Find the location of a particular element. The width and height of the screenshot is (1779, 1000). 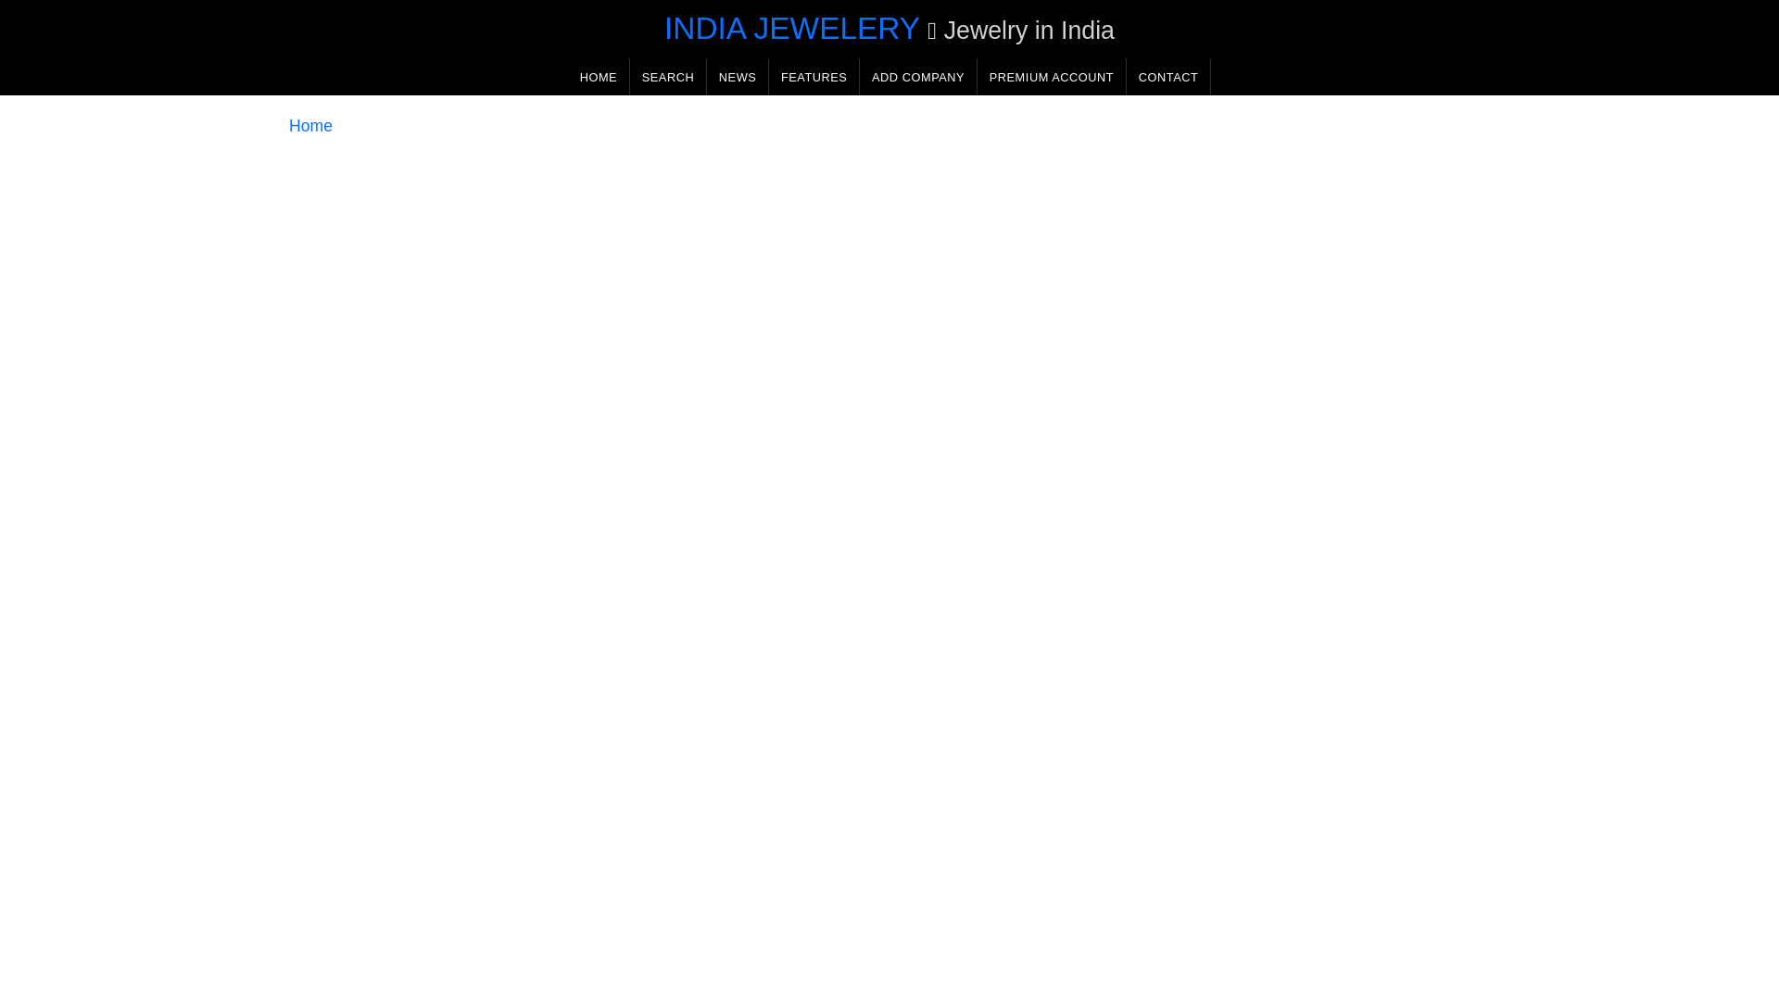

PREMIUM ACCOUNT is located at coordinates (1051, 76).